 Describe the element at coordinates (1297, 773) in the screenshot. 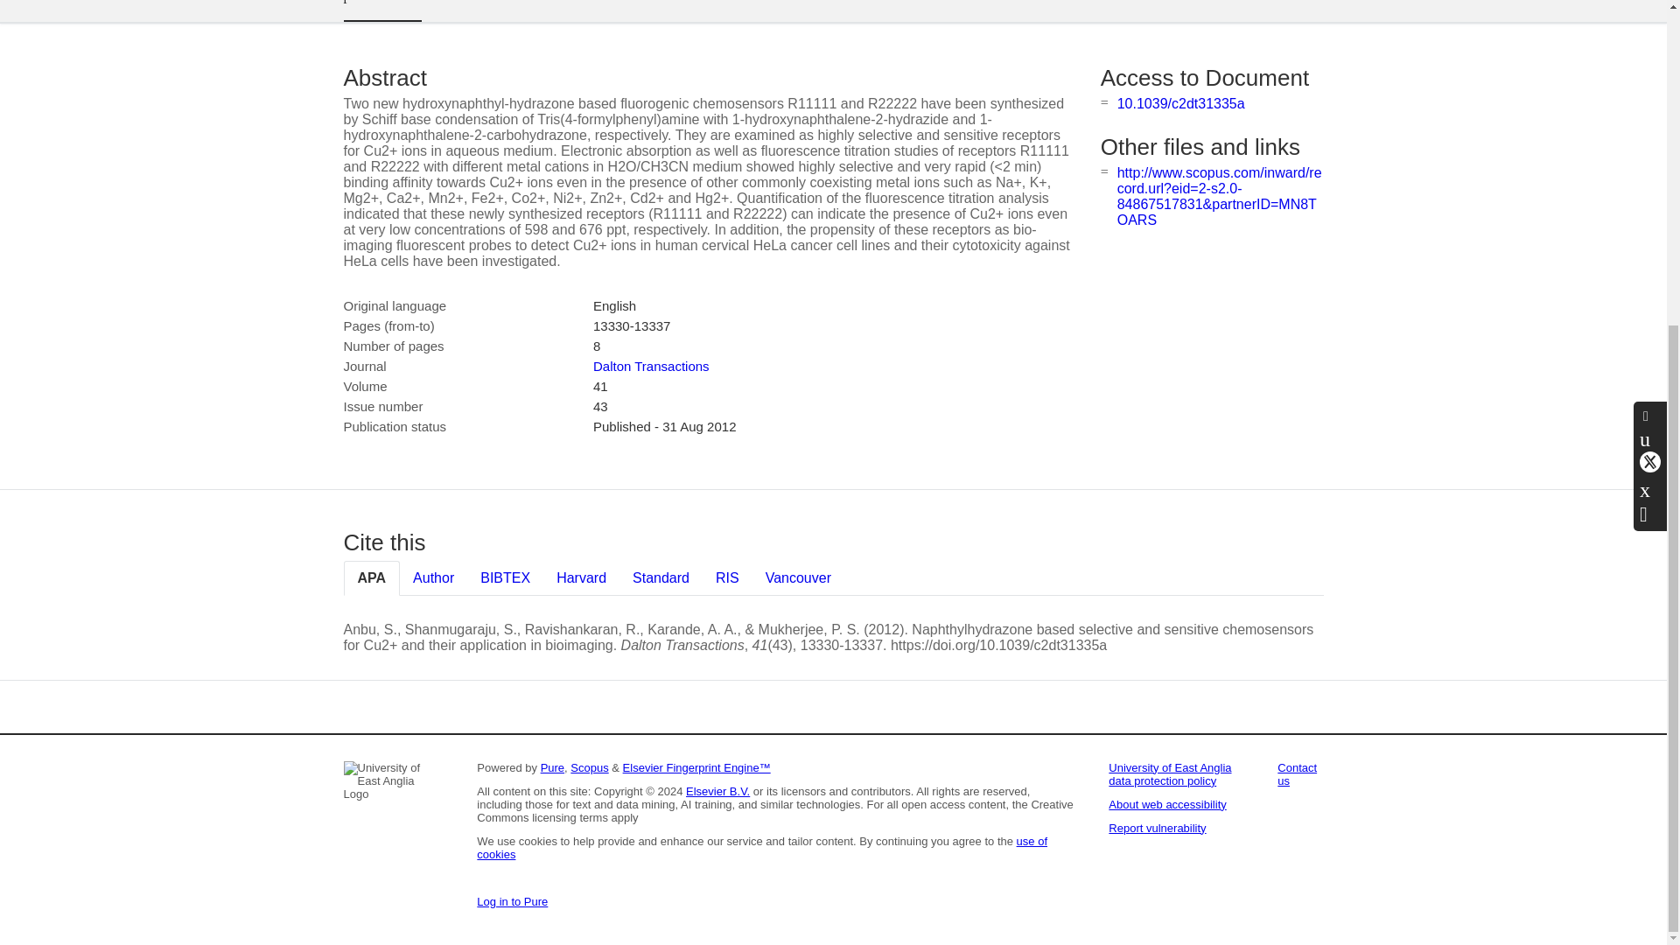

I see `Contact us` at that location.